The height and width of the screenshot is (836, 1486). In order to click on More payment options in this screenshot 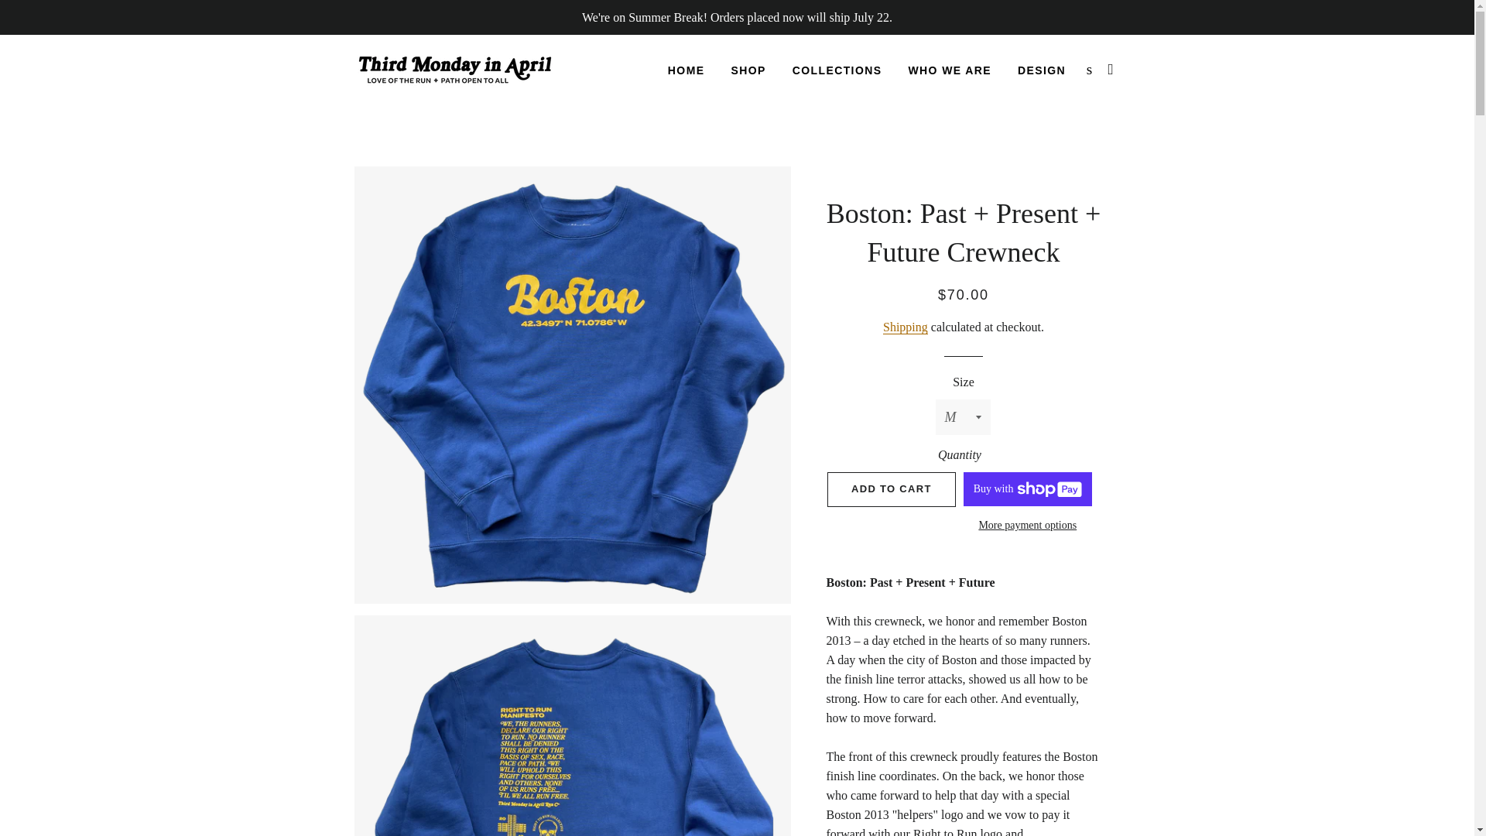, I will do `click(1028, 526)`.